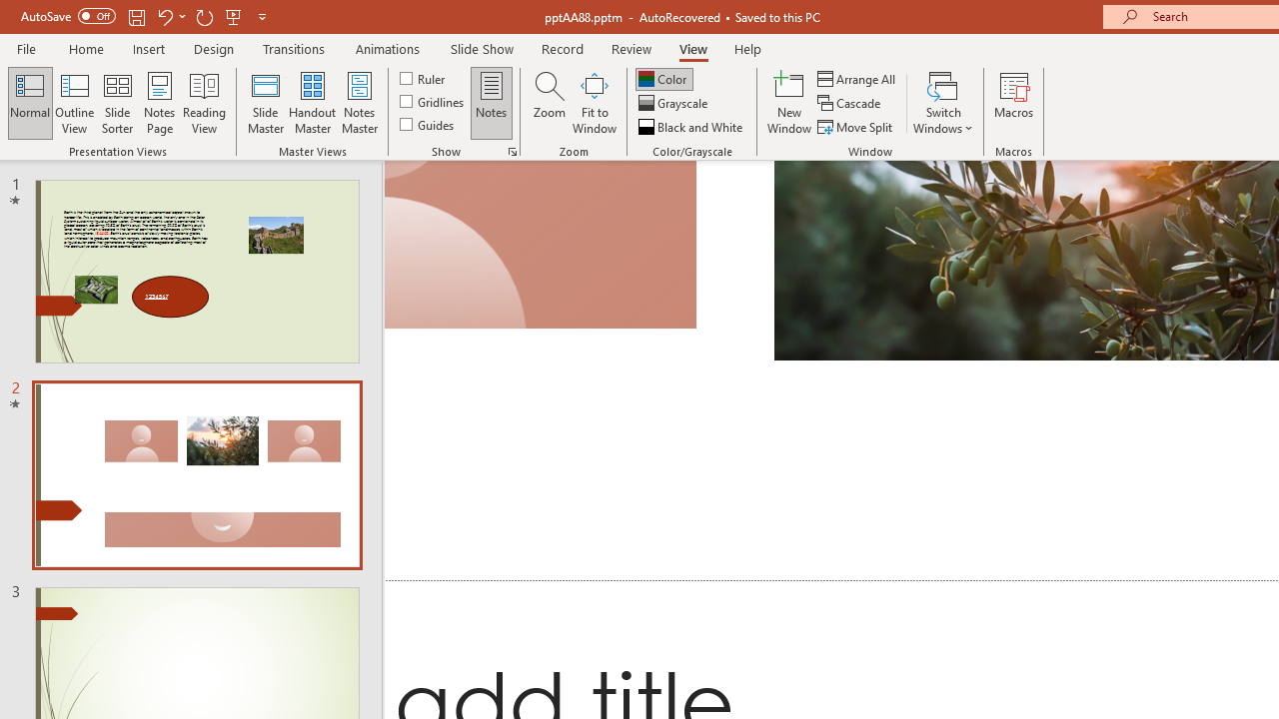 The width and height of the screenshot is (1279, 719). What do you see at coordinates (360, 102) in the screenshot?
I see `Notes Master` at bounding box center [360, 102].